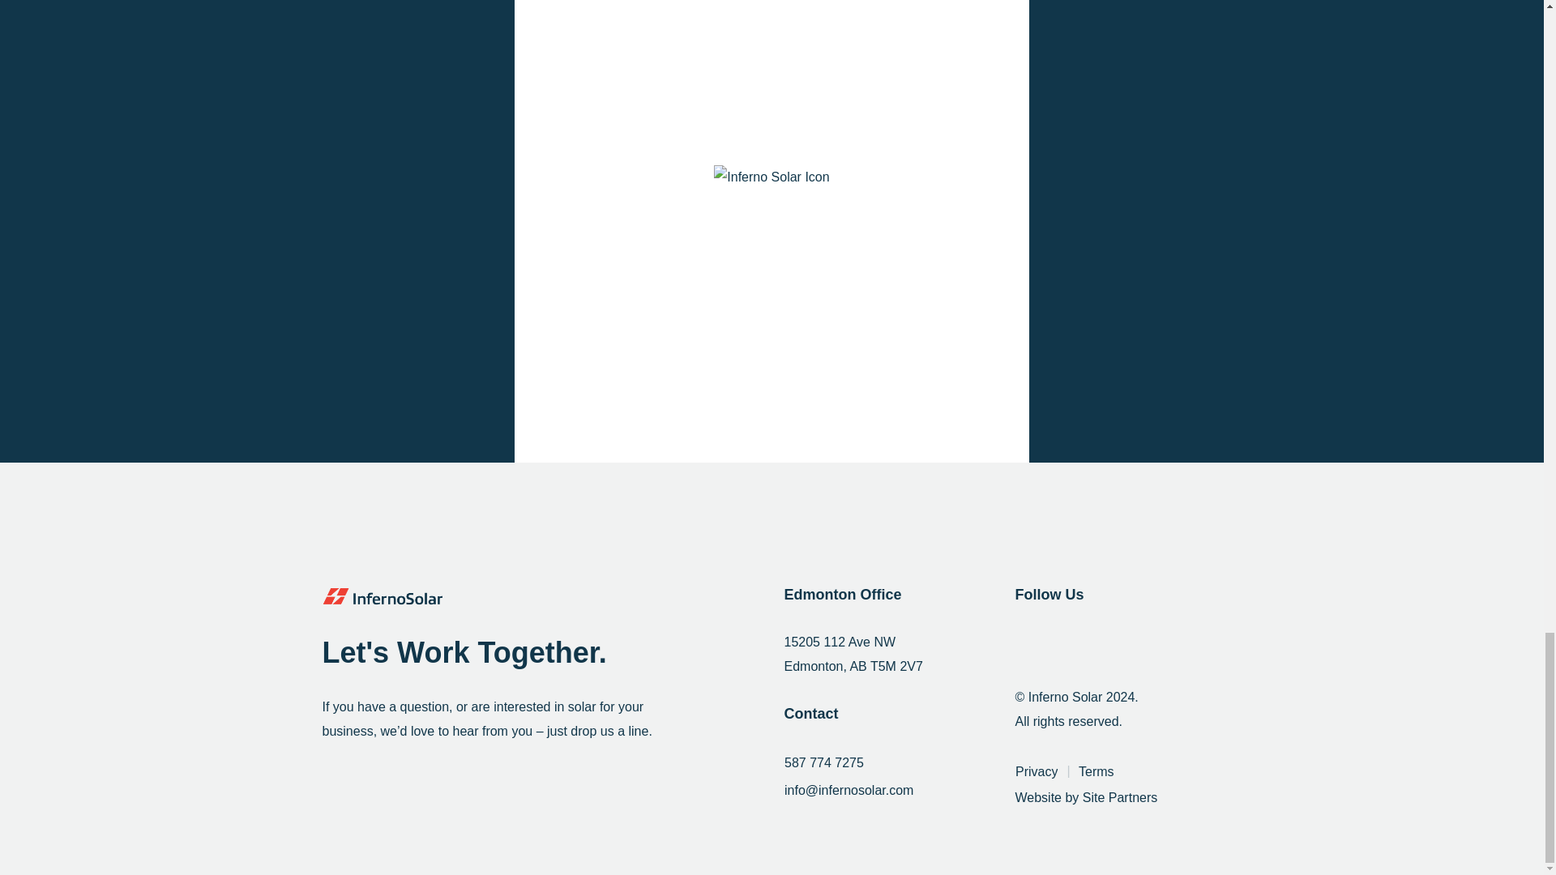 This screenshot has height=875, width=1556. Describe the element at coordinates (1096, 771) in the screenshot. I see `Terms` at that location.